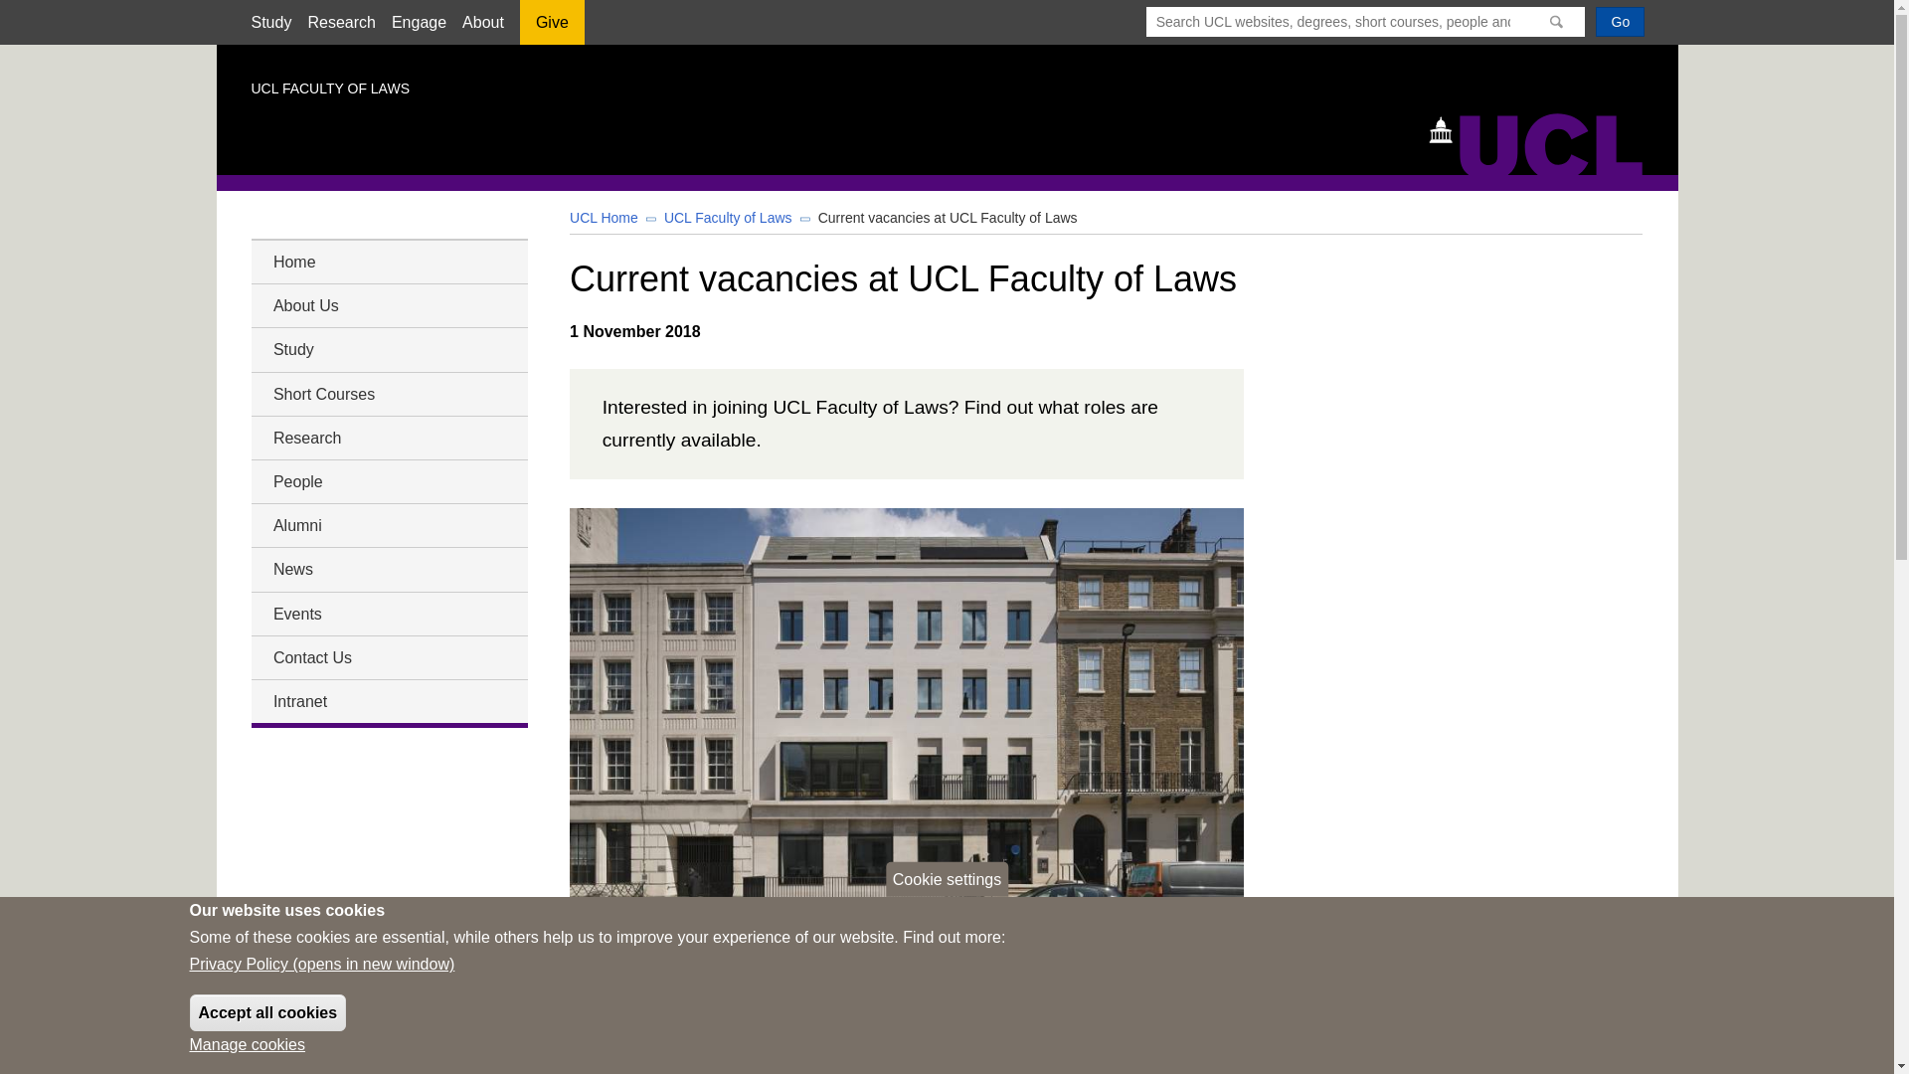  What do you see at coordinates (419, 22) in the screenshot?
I see `Engage` at bounding box center [419, 22].